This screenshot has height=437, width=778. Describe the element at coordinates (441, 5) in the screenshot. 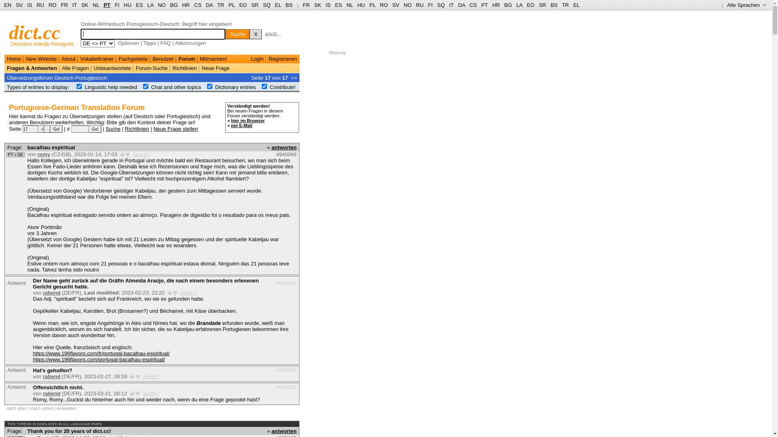

I see `SQ` at that location.